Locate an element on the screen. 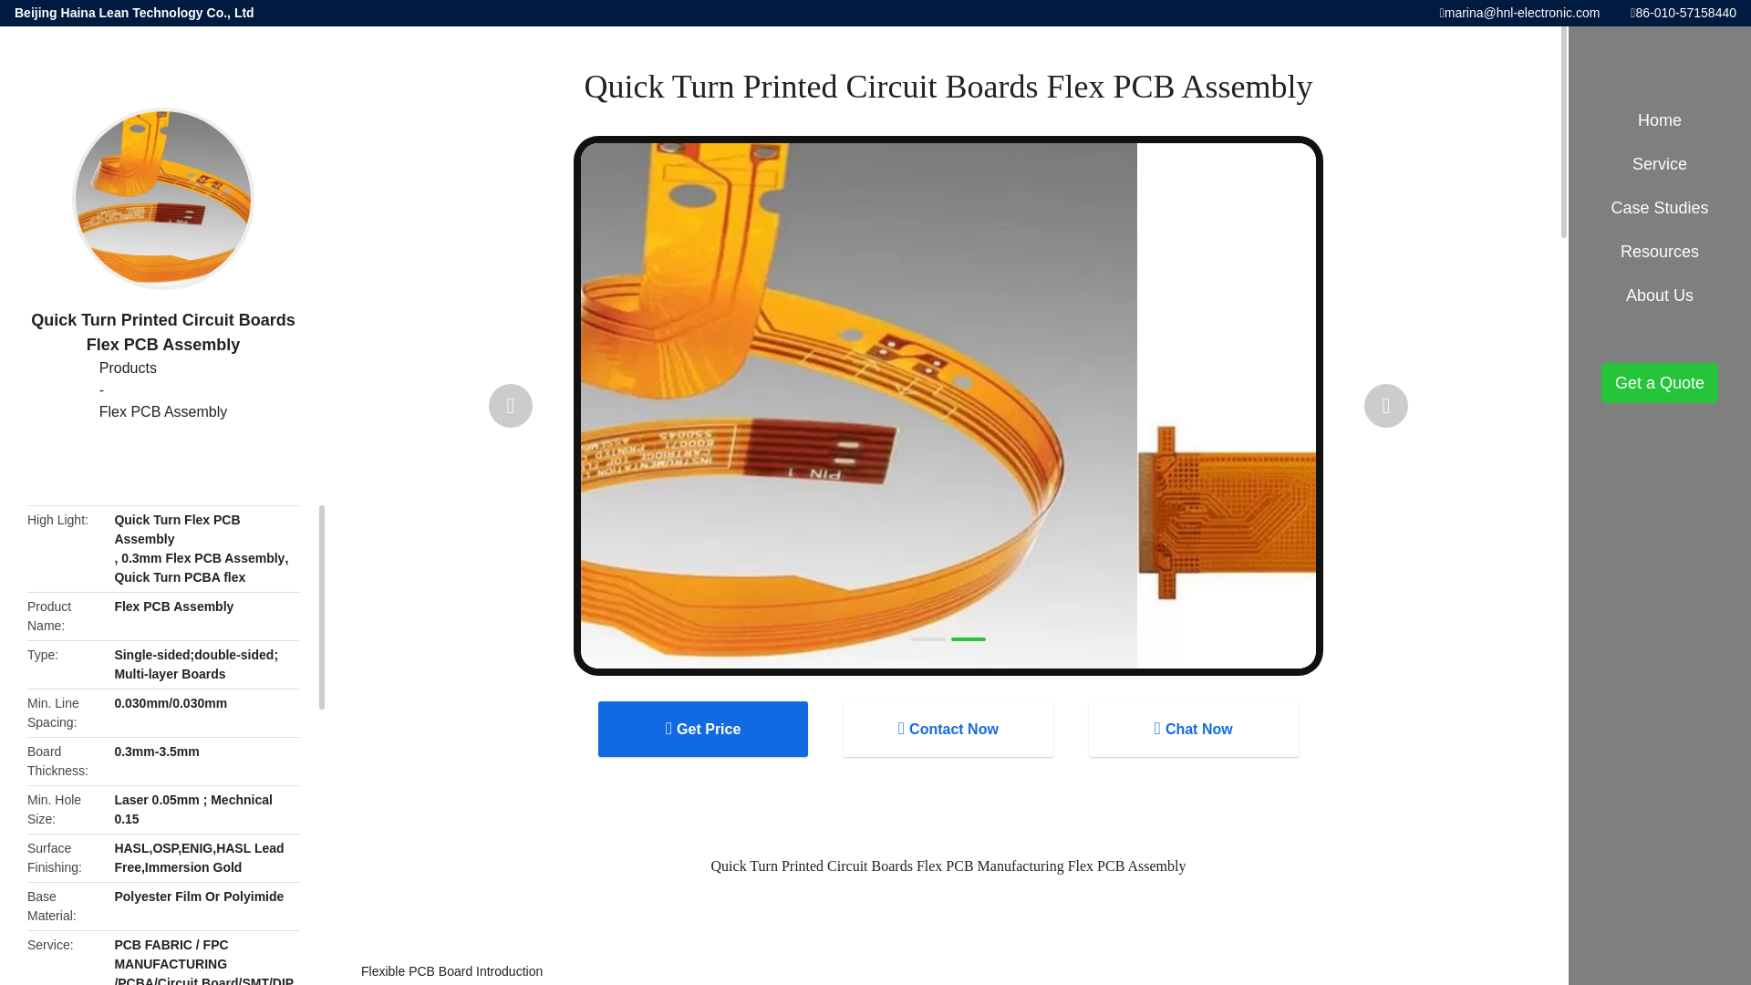 The width and height of the screenshot is (1751, 985). Get Price is located at coordinates (702, 729).